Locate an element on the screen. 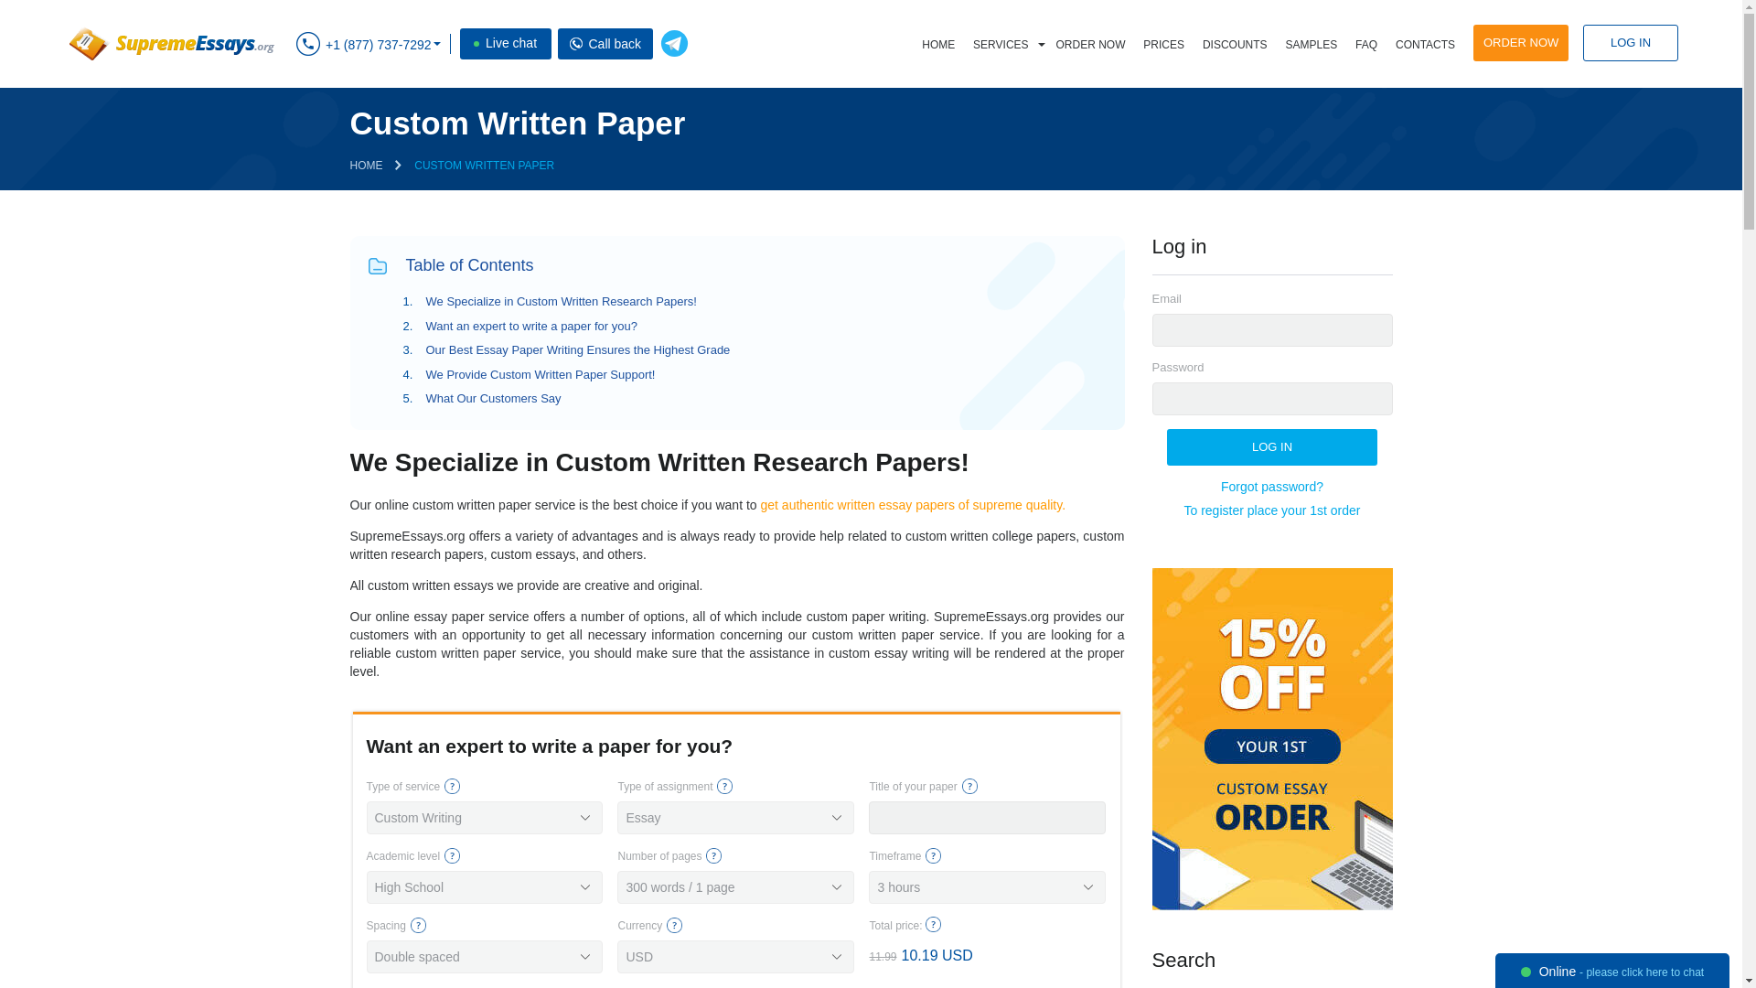  We Provide Custom Written Paper Support! is located at coordinates (541, 373).